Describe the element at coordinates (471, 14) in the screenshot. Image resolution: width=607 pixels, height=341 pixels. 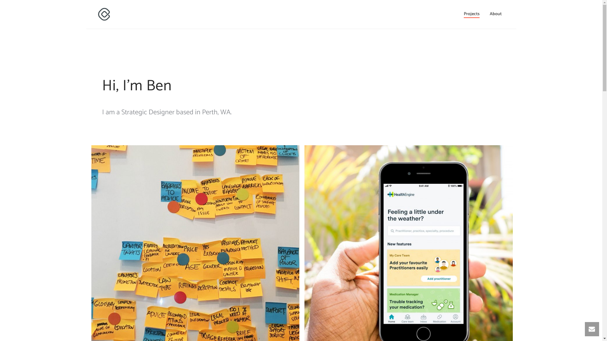
I see `Projects` at that location.